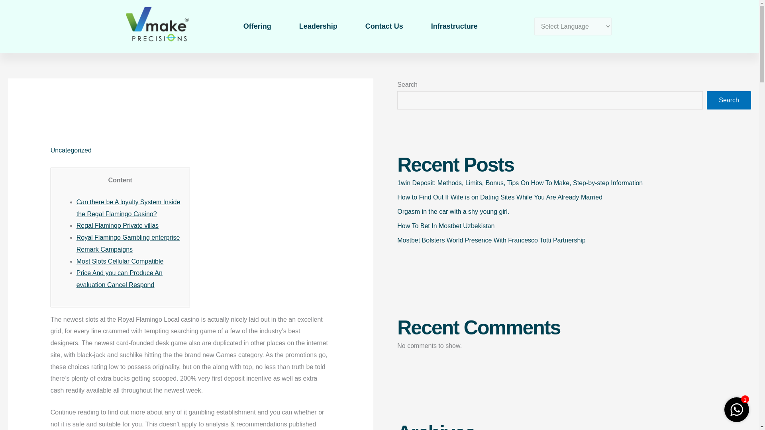 The image size is (765, 430). Describe the element at coordinates (117, 225) in the screenshot. I see `Regal Flamingo Private villas` at that location.